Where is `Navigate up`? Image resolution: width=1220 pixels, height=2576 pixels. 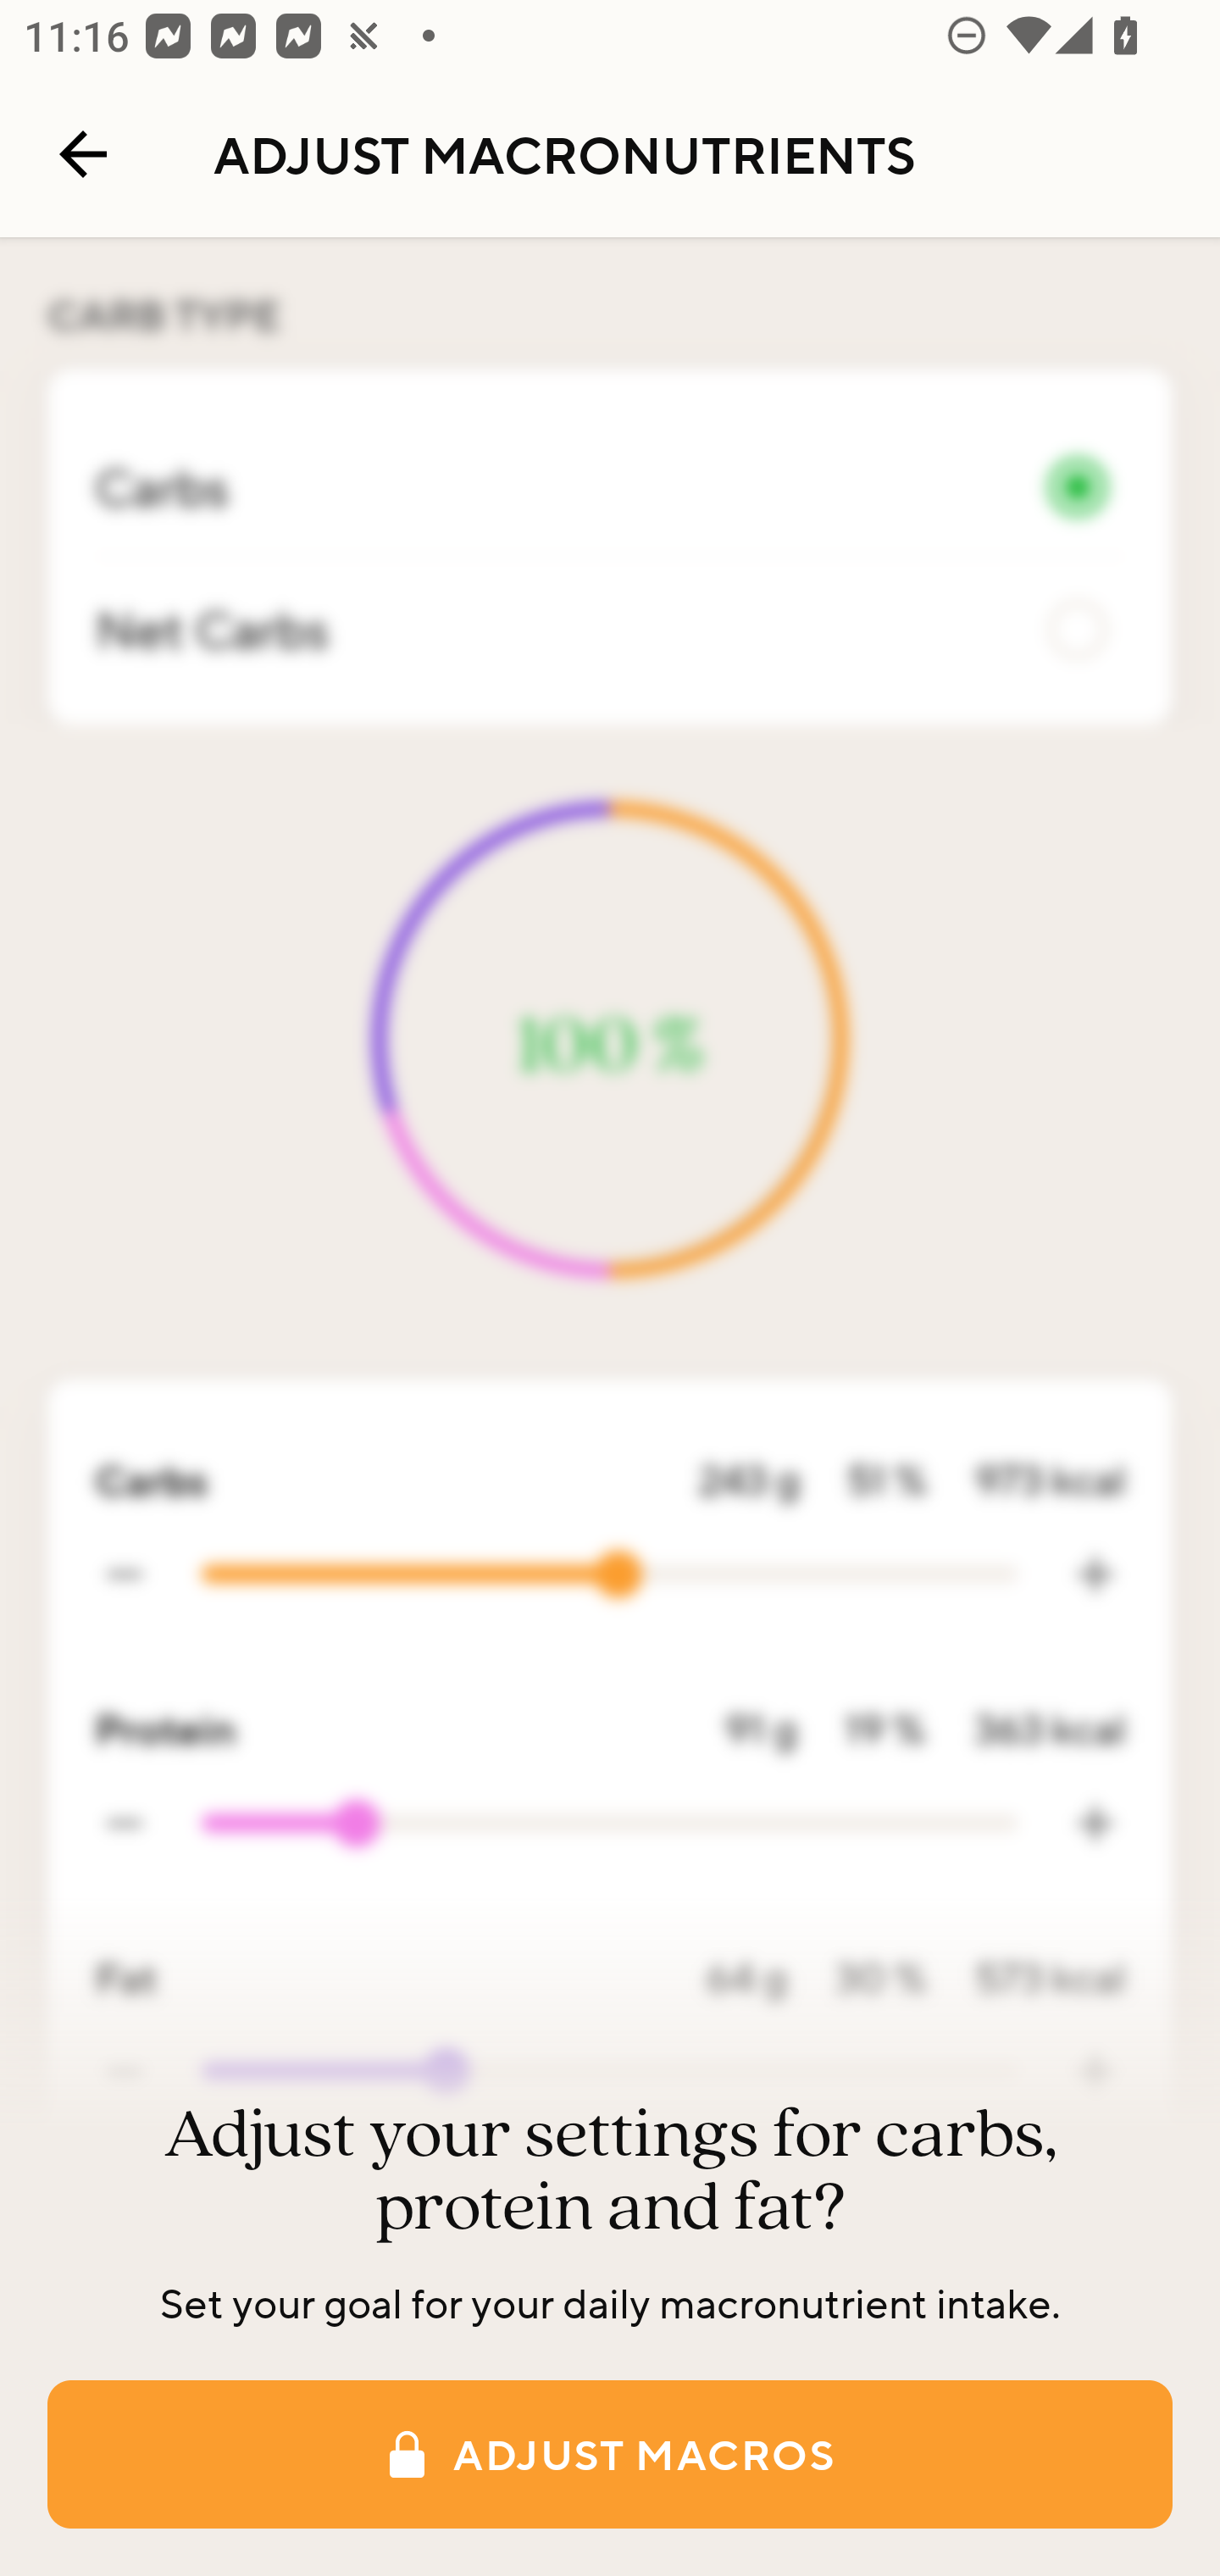
Navigate up is located at coordinates (83, 154).